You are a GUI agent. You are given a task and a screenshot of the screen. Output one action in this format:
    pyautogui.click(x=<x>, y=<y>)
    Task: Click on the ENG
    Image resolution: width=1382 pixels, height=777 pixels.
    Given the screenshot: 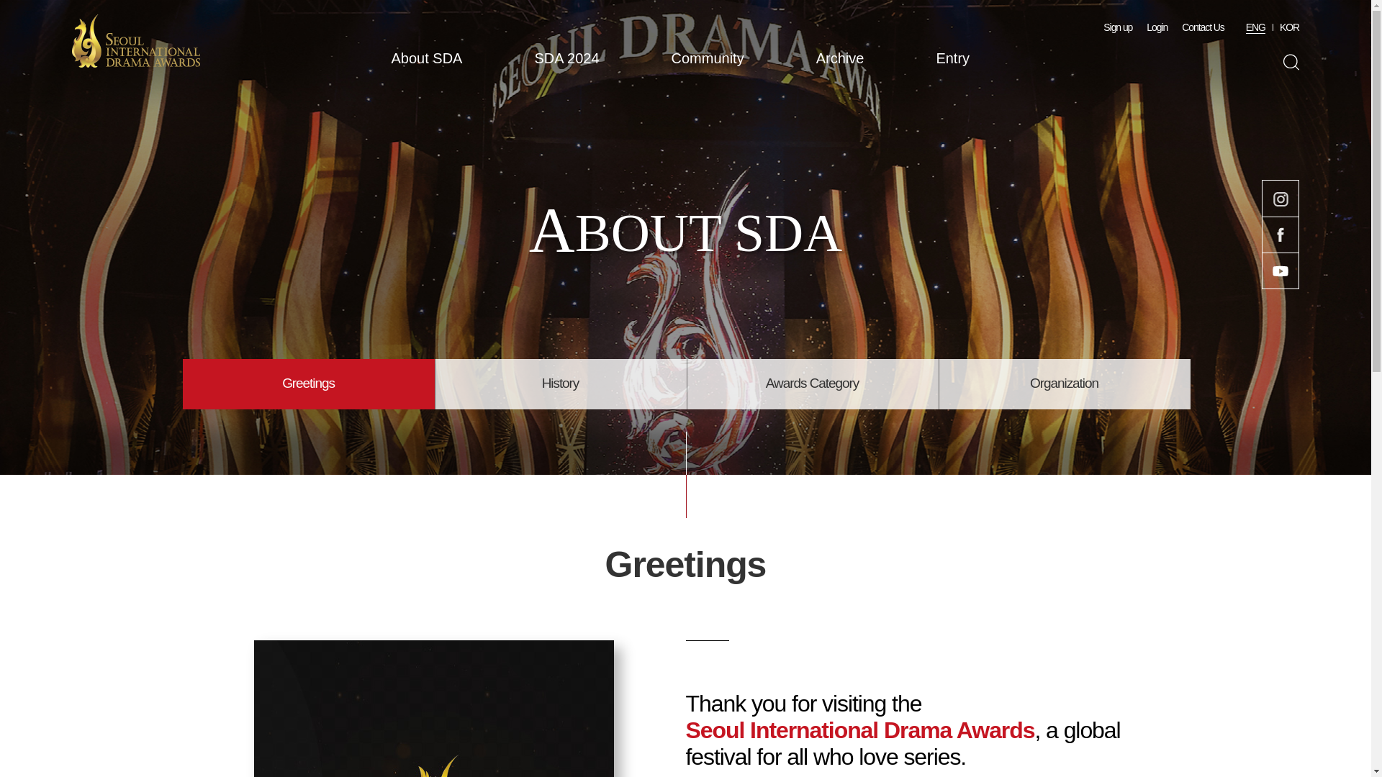 What is the action you would take?
    pyautogui.click(x=1255, y=27)
    